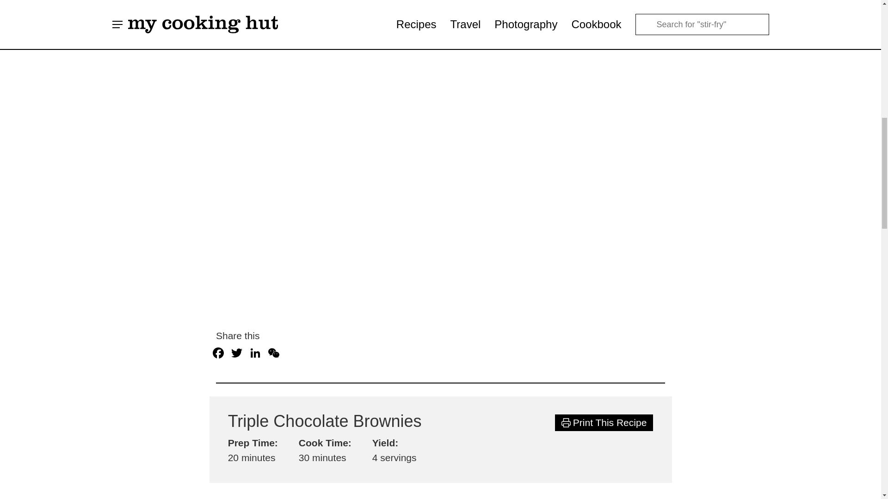  What do you see at coordinates (236, 354) in the screenshot?
I see `Twitter` at bounding box center [236, 354].